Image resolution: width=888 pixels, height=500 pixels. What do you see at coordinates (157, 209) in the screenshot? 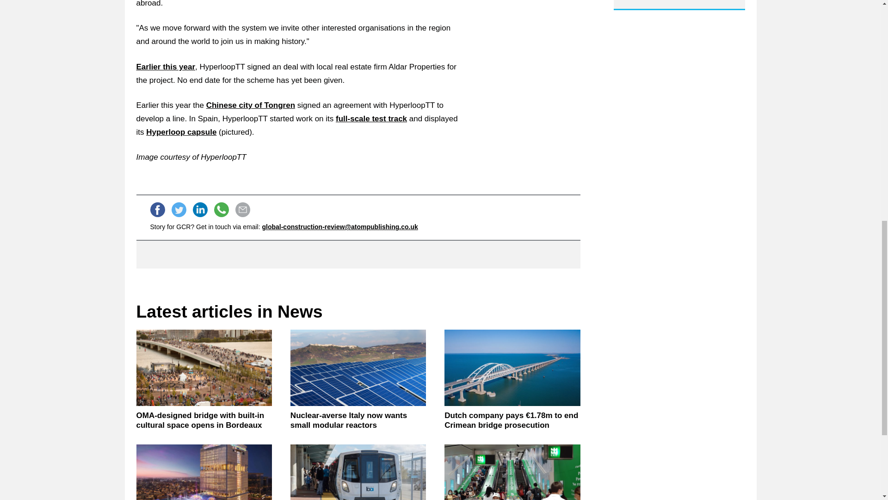
I see `Share on Facebook` at bounding box center [157, 209].